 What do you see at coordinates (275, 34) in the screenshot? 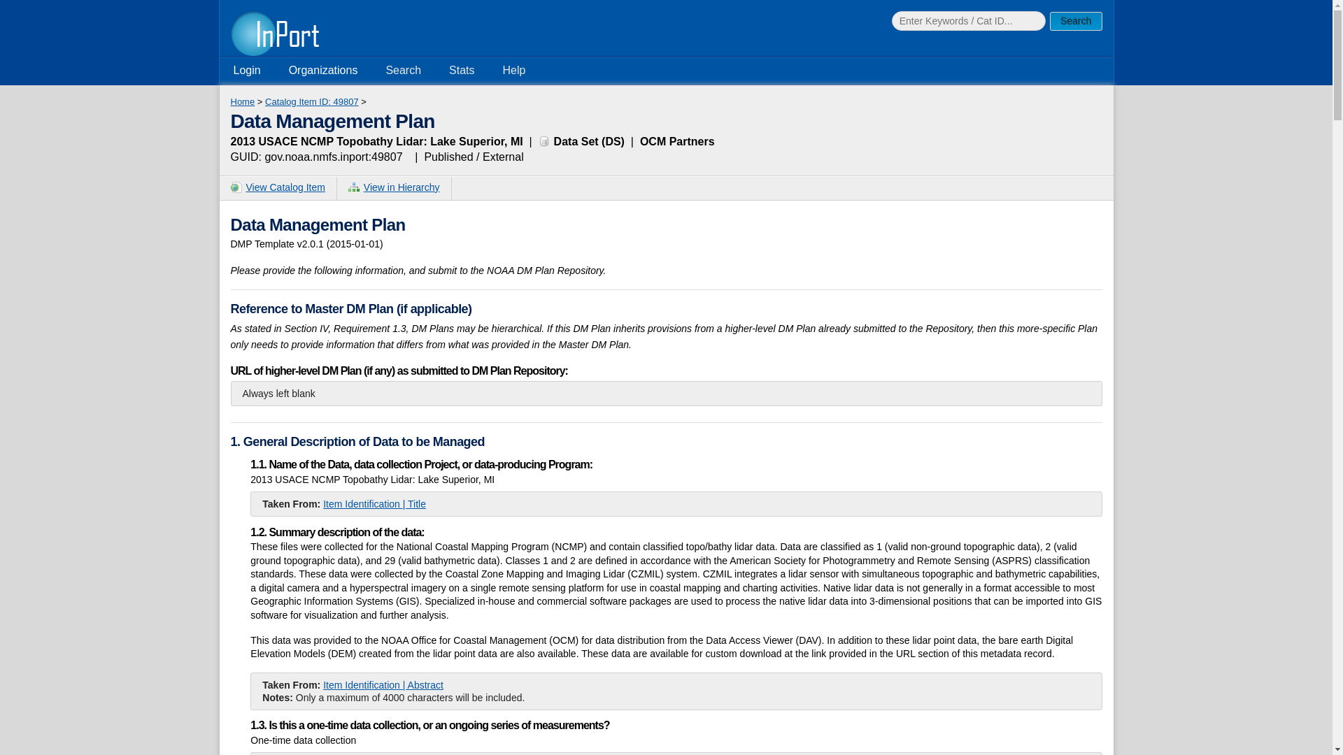
I see `InPort - NMFS Enterprise Data Management Program` at bounding box center [275, 34].